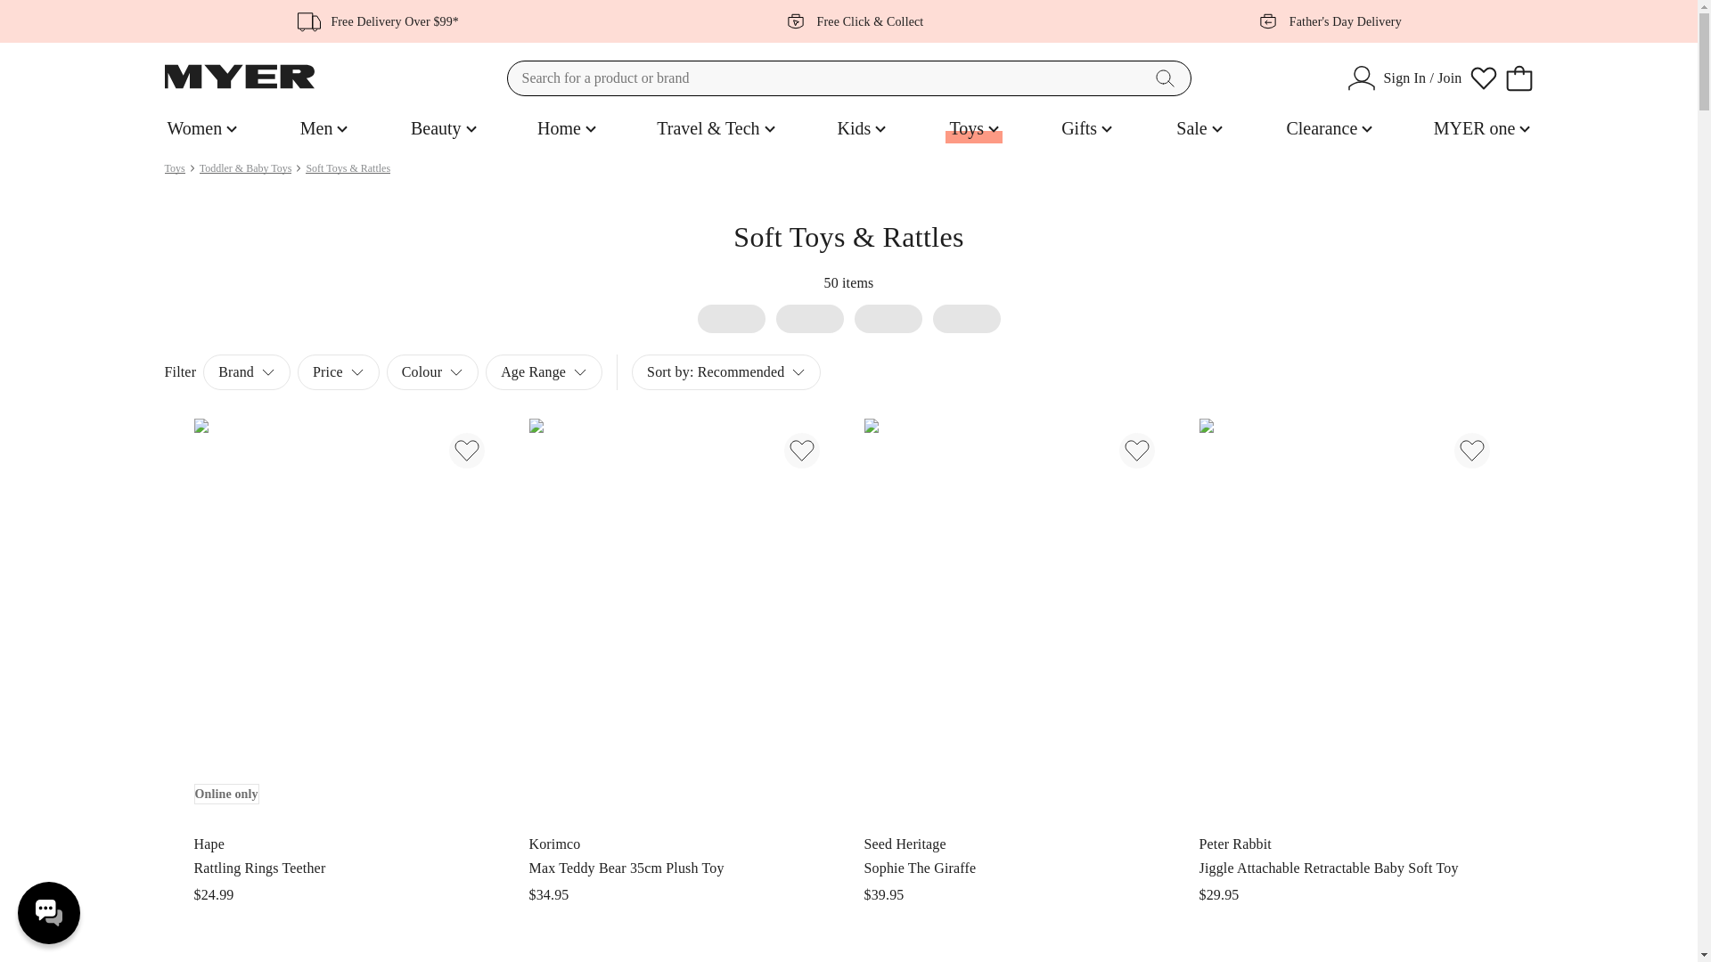  Describe the element at coordinates (974, 128) in the screenshot. I see `Kids` at that location.